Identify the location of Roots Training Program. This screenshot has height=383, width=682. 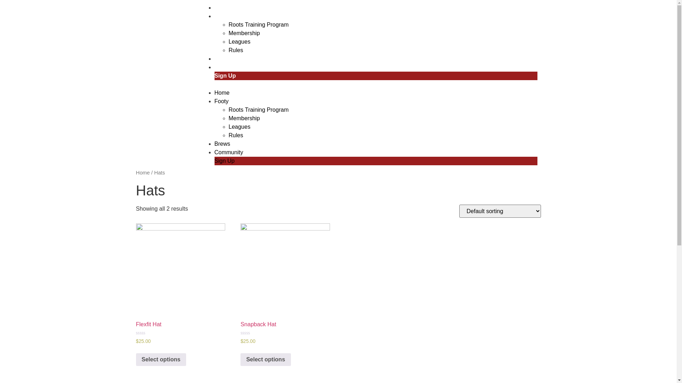
(259, 110).